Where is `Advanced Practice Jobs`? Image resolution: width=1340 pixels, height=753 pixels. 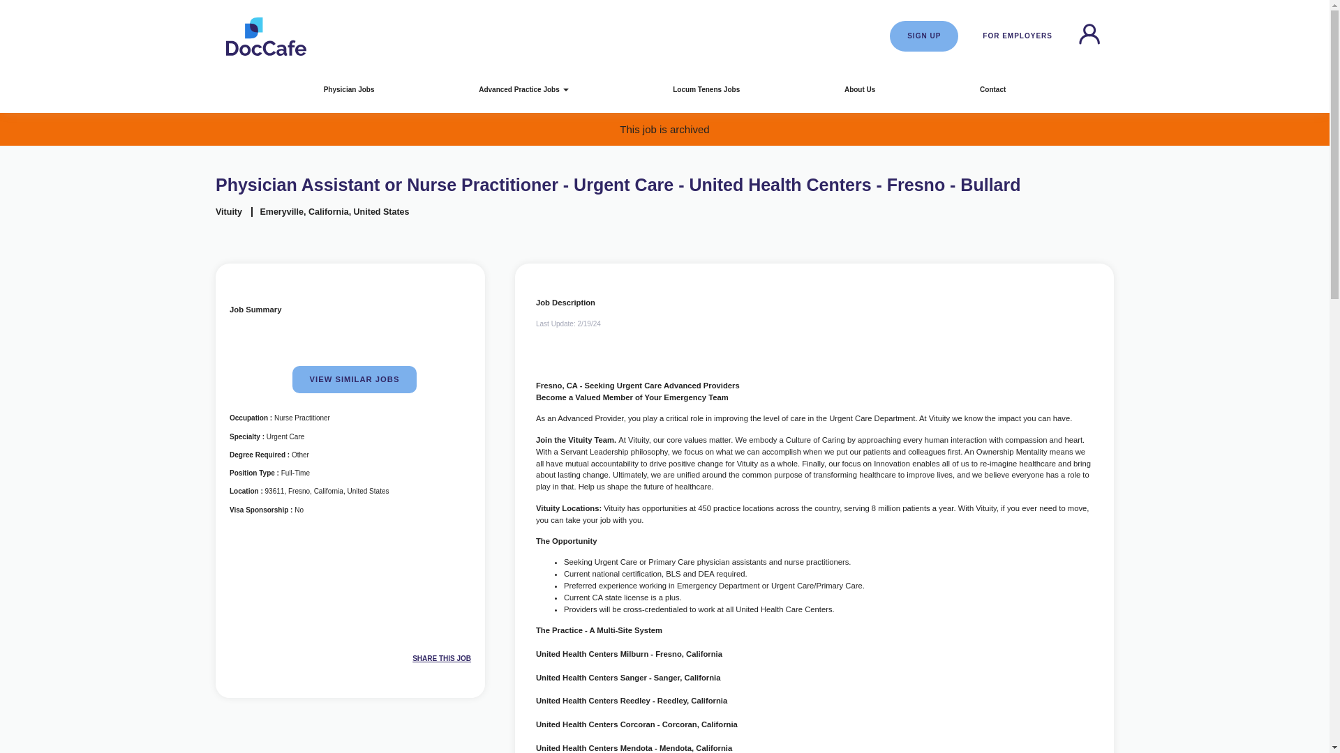 Advanced Practice Jobs is located at coordinates (523, 89).